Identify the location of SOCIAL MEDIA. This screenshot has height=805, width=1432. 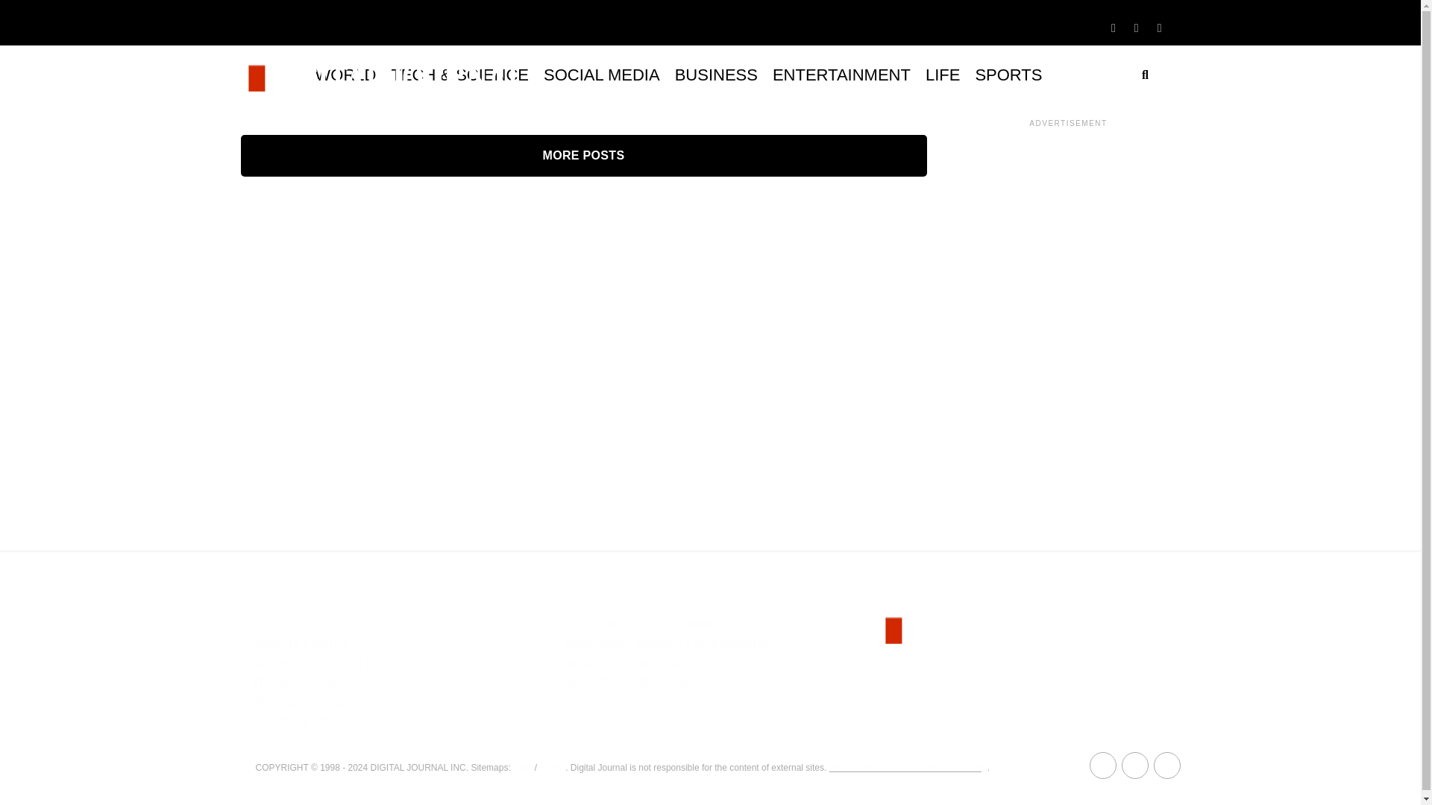
(601, 75).